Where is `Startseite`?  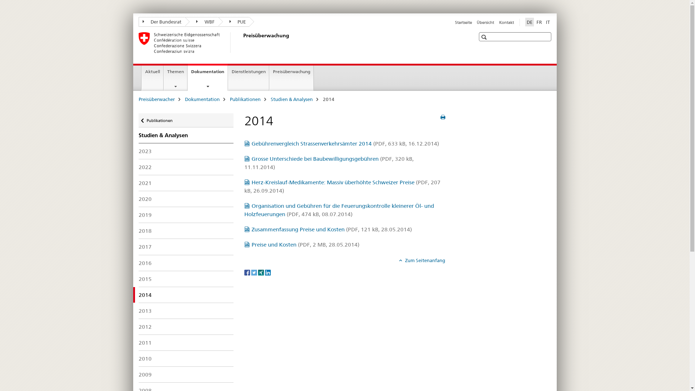
Startseite is located at coordinates (463, 22).